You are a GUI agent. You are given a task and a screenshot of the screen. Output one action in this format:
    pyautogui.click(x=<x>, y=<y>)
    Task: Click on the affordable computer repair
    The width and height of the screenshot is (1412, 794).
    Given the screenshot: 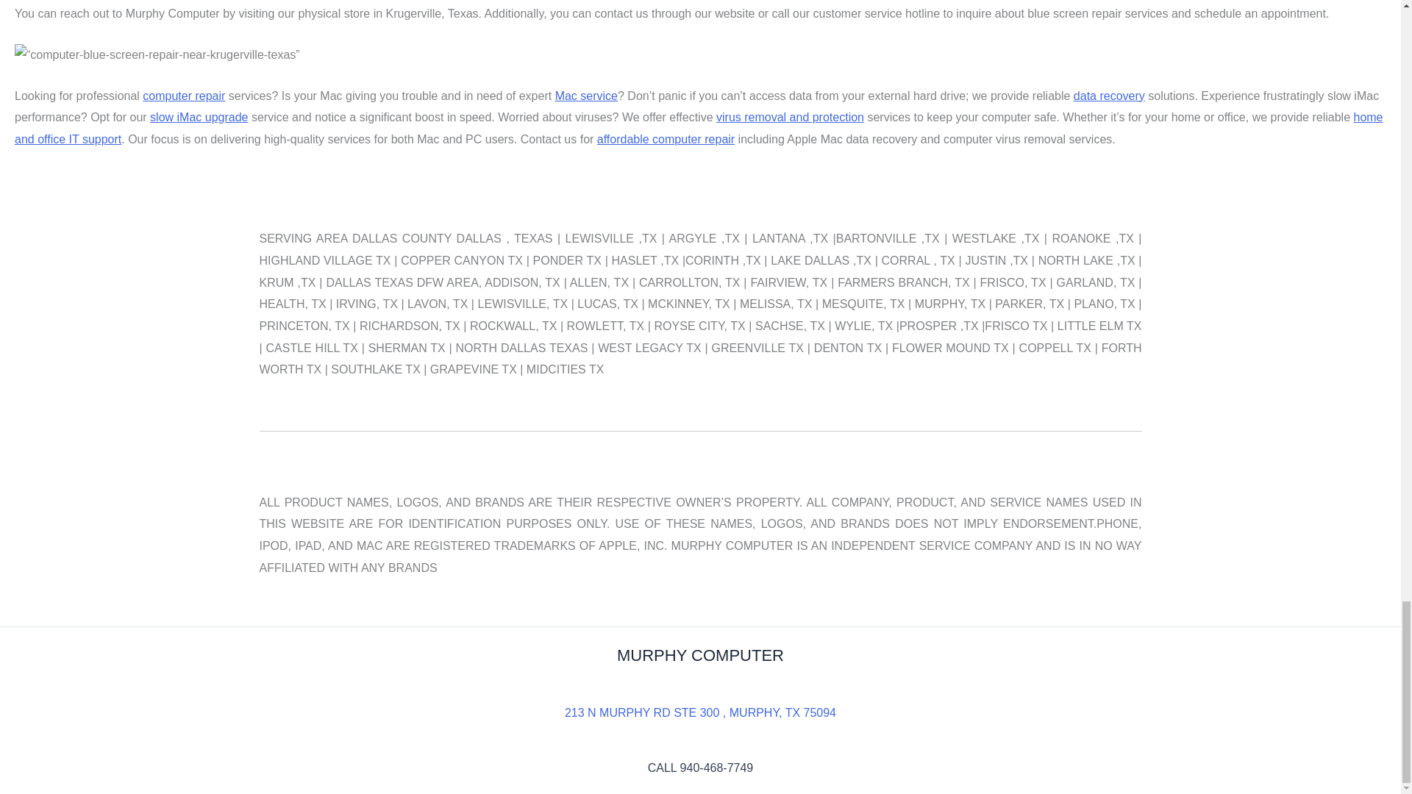 What is the action you would take?
    pyautogui.click(x=666, y=139)
    